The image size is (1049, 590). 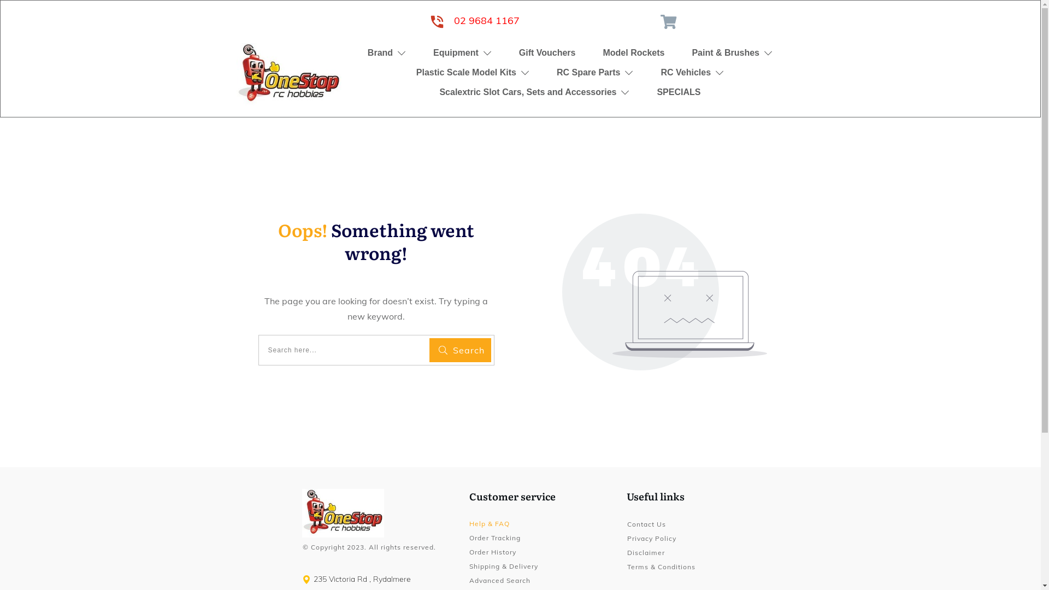 I want to click on Equipment, so click(x=462, y=52).